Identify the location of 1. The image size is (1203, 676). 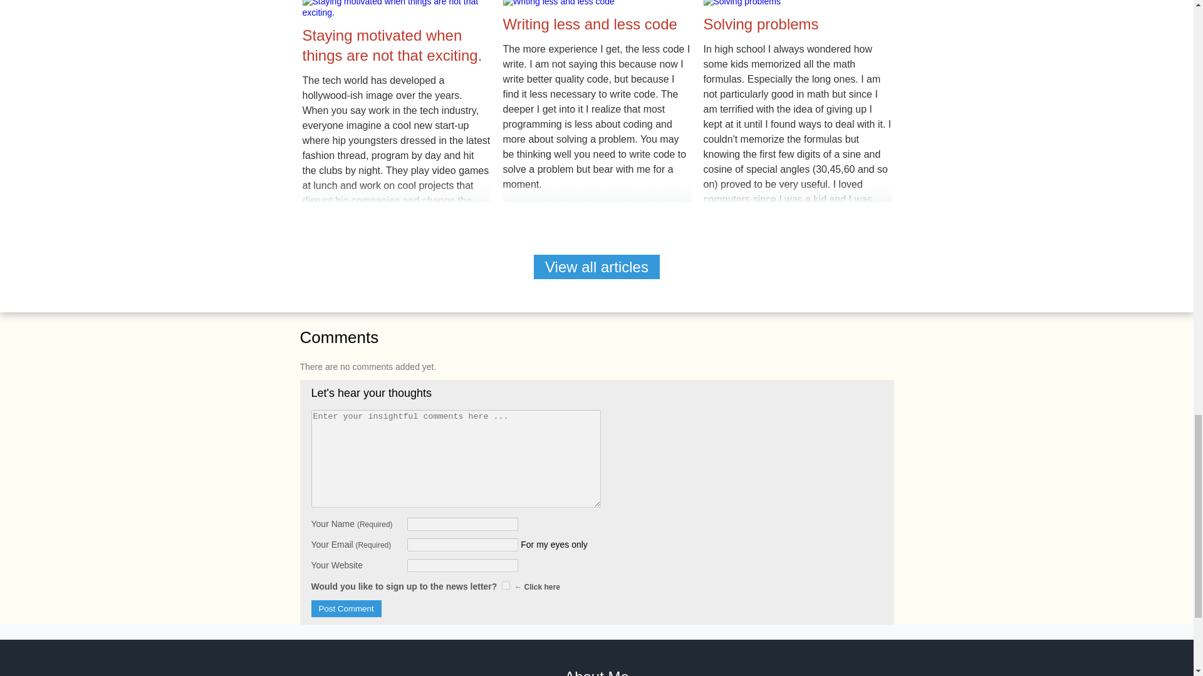
(506, 585).